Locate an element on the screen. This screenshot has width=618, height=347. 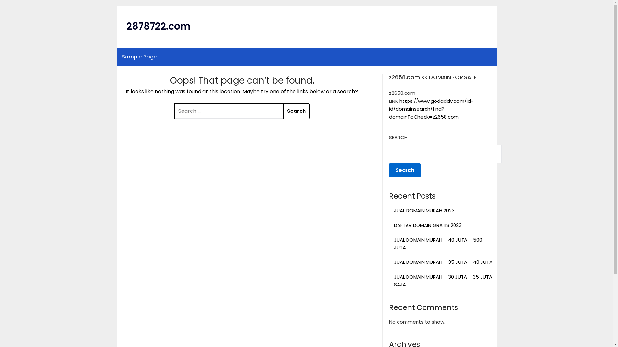
JUAL DOMAIN MURAH 2023 is located at coordinates (424, 211).